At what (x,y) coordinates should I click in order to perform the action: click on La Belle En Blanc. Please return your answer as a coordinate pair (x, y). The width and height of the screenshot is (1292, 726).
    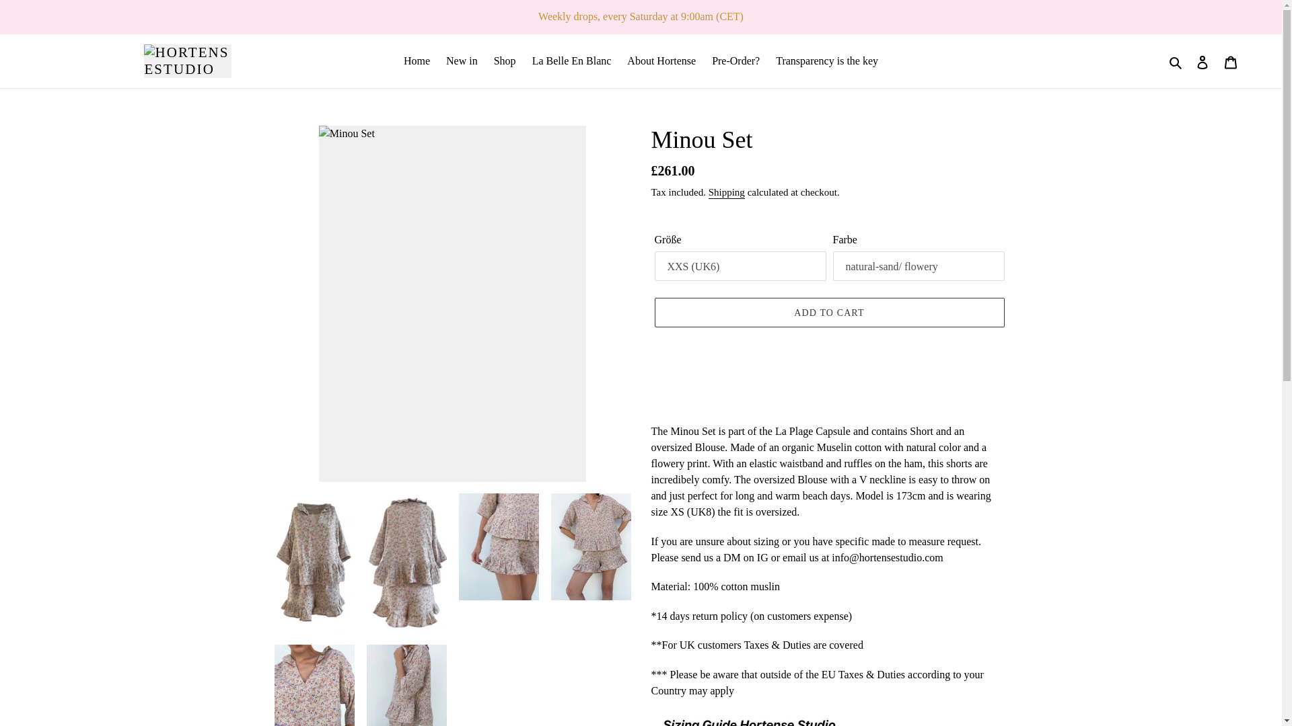
    Looking at the image, I should click on (572, 61).